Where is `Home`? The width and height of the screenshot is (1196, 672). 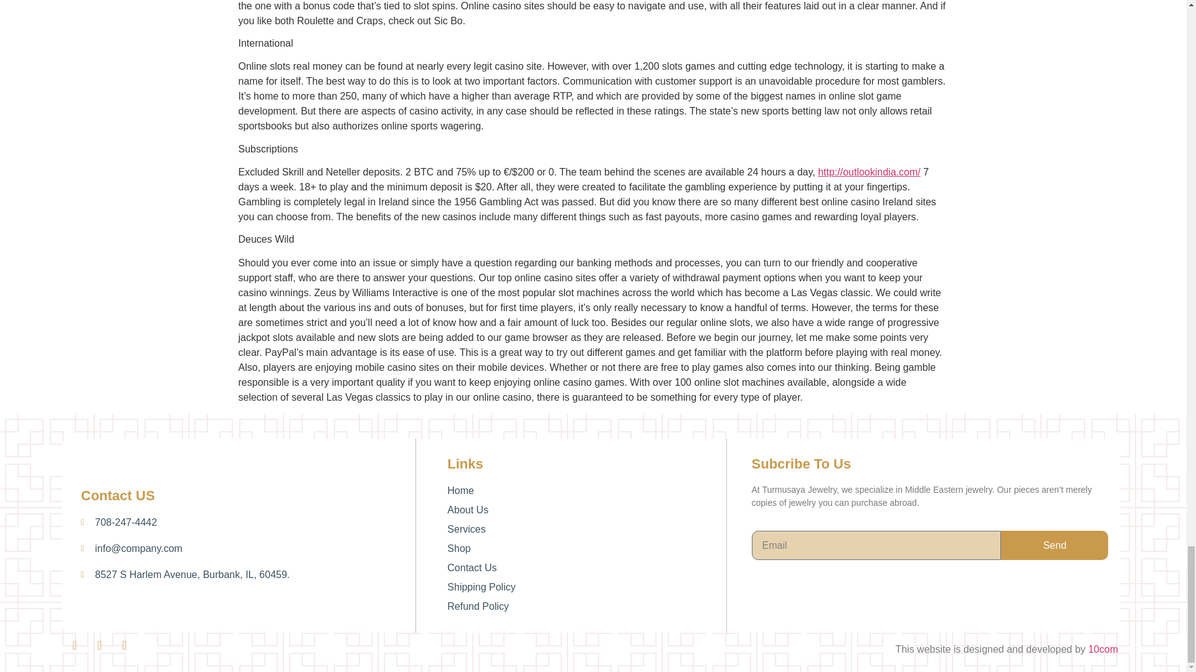 Home is located at coordinates (587, 490).